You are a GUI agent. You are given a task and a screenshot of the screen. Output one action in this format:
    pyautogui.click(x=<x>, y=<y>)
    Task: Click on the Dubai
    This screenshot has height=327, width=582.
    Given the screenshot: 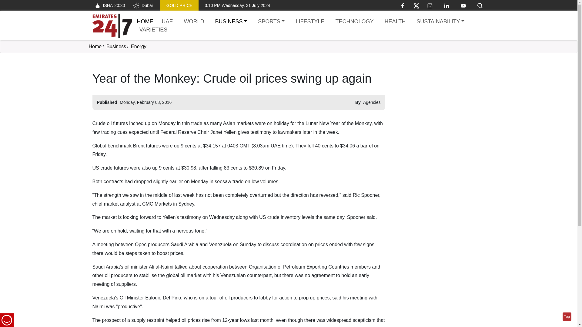 What is the action you would take?
    pyautogui.click(x=109, y=5)
    